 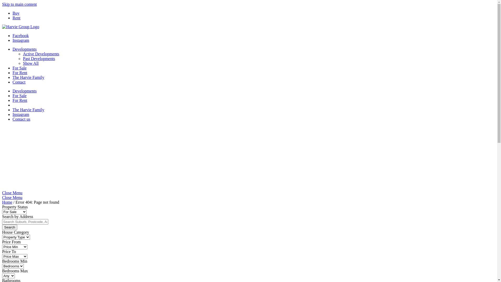 What do you see at coordinates (28, 110) in the screenshot?
I see `The Harvie Family` at bounding box center [28, 110].